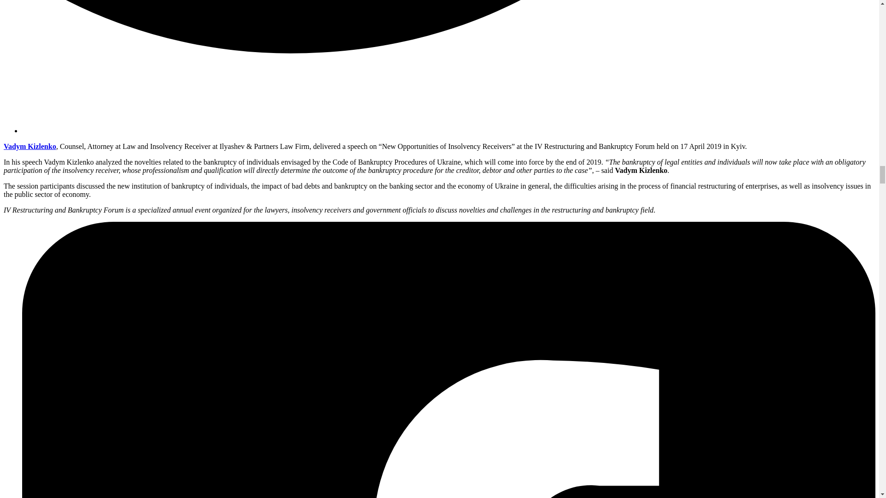  Describe the element at coordinates (30, 146) in the screenshot. I see `Vadym Kizlenko` at that location.